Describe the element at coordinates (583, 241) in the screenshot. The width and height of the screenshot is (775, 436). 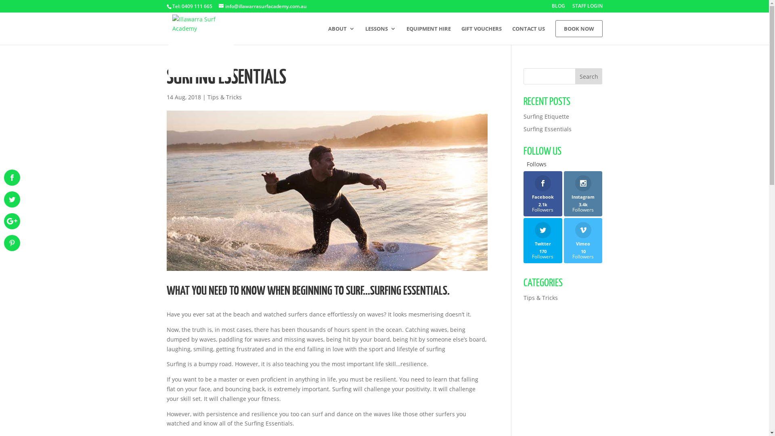
I see `Vimeo
10
Followers` at that location.